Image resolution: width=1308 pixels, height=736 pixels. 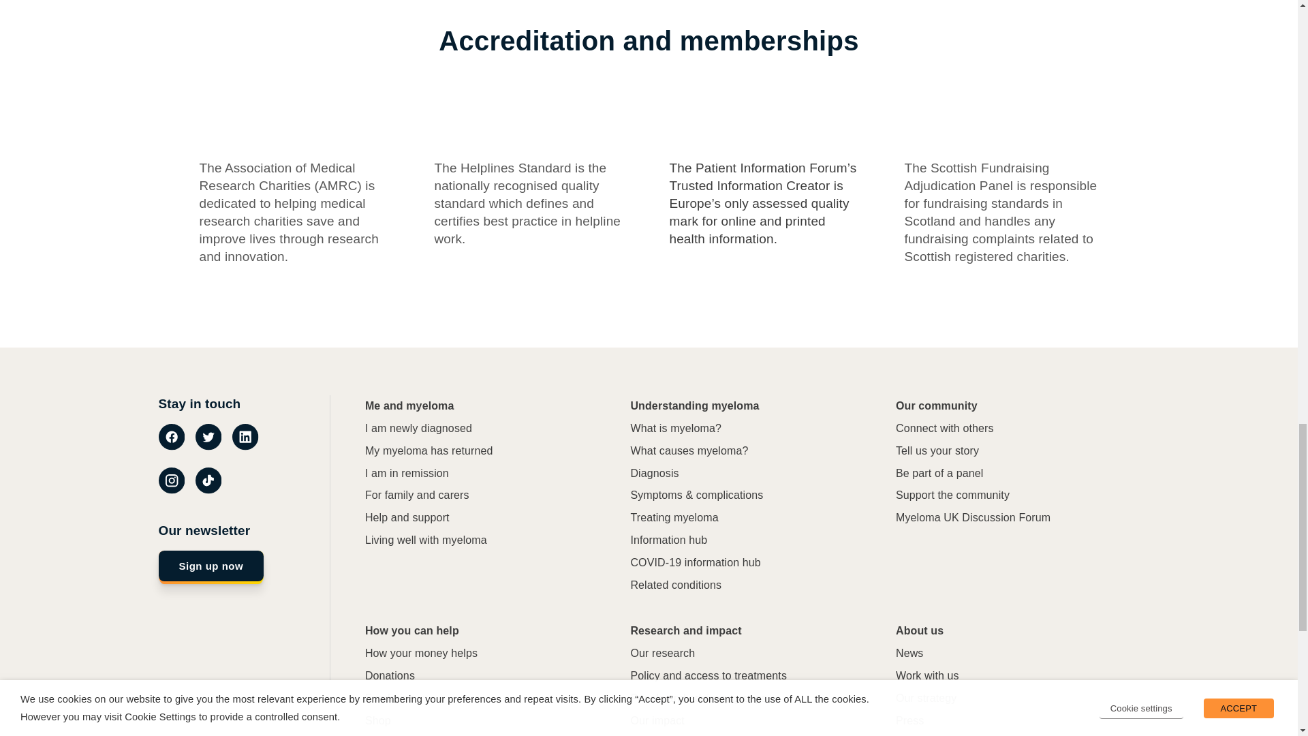 I want to click on I am newly diagnosed, so click(x=418, y=429).